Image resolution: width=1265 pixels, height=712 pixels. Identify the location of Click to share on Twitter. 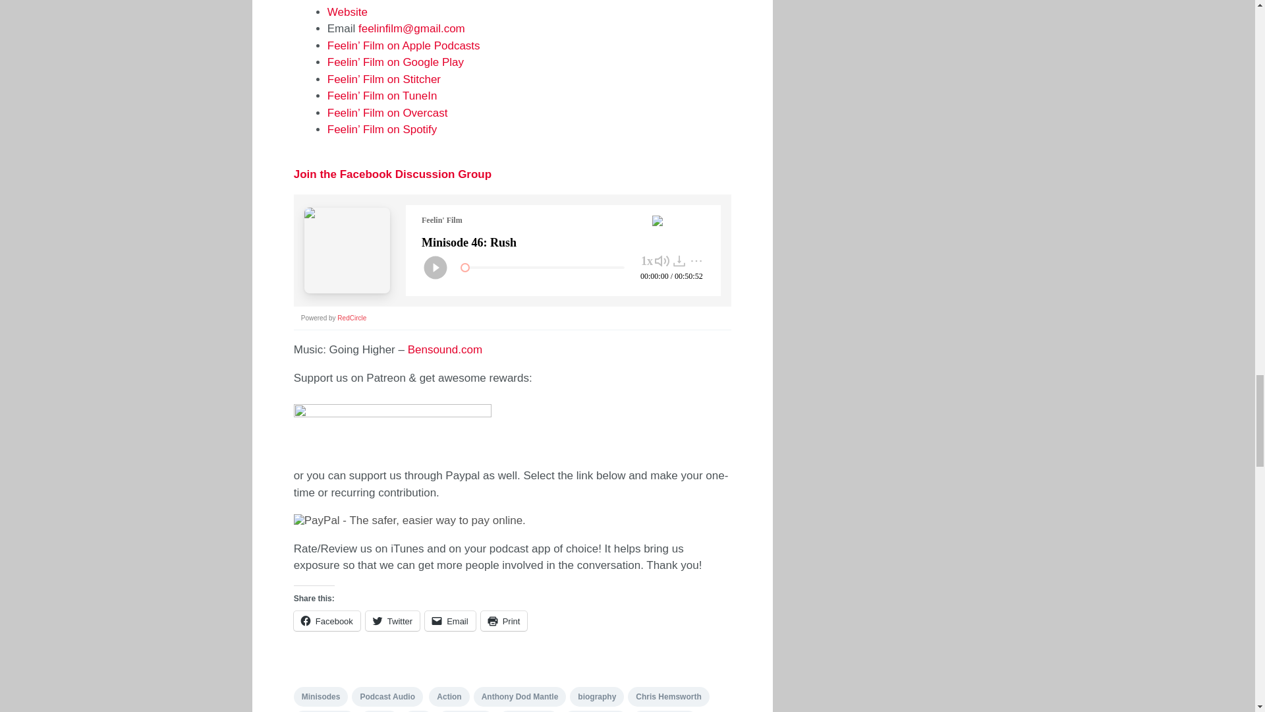
(393, 620).